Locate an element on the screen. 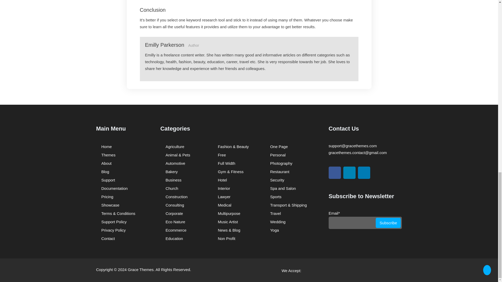  Pricing is located at coordinates (106, 197).